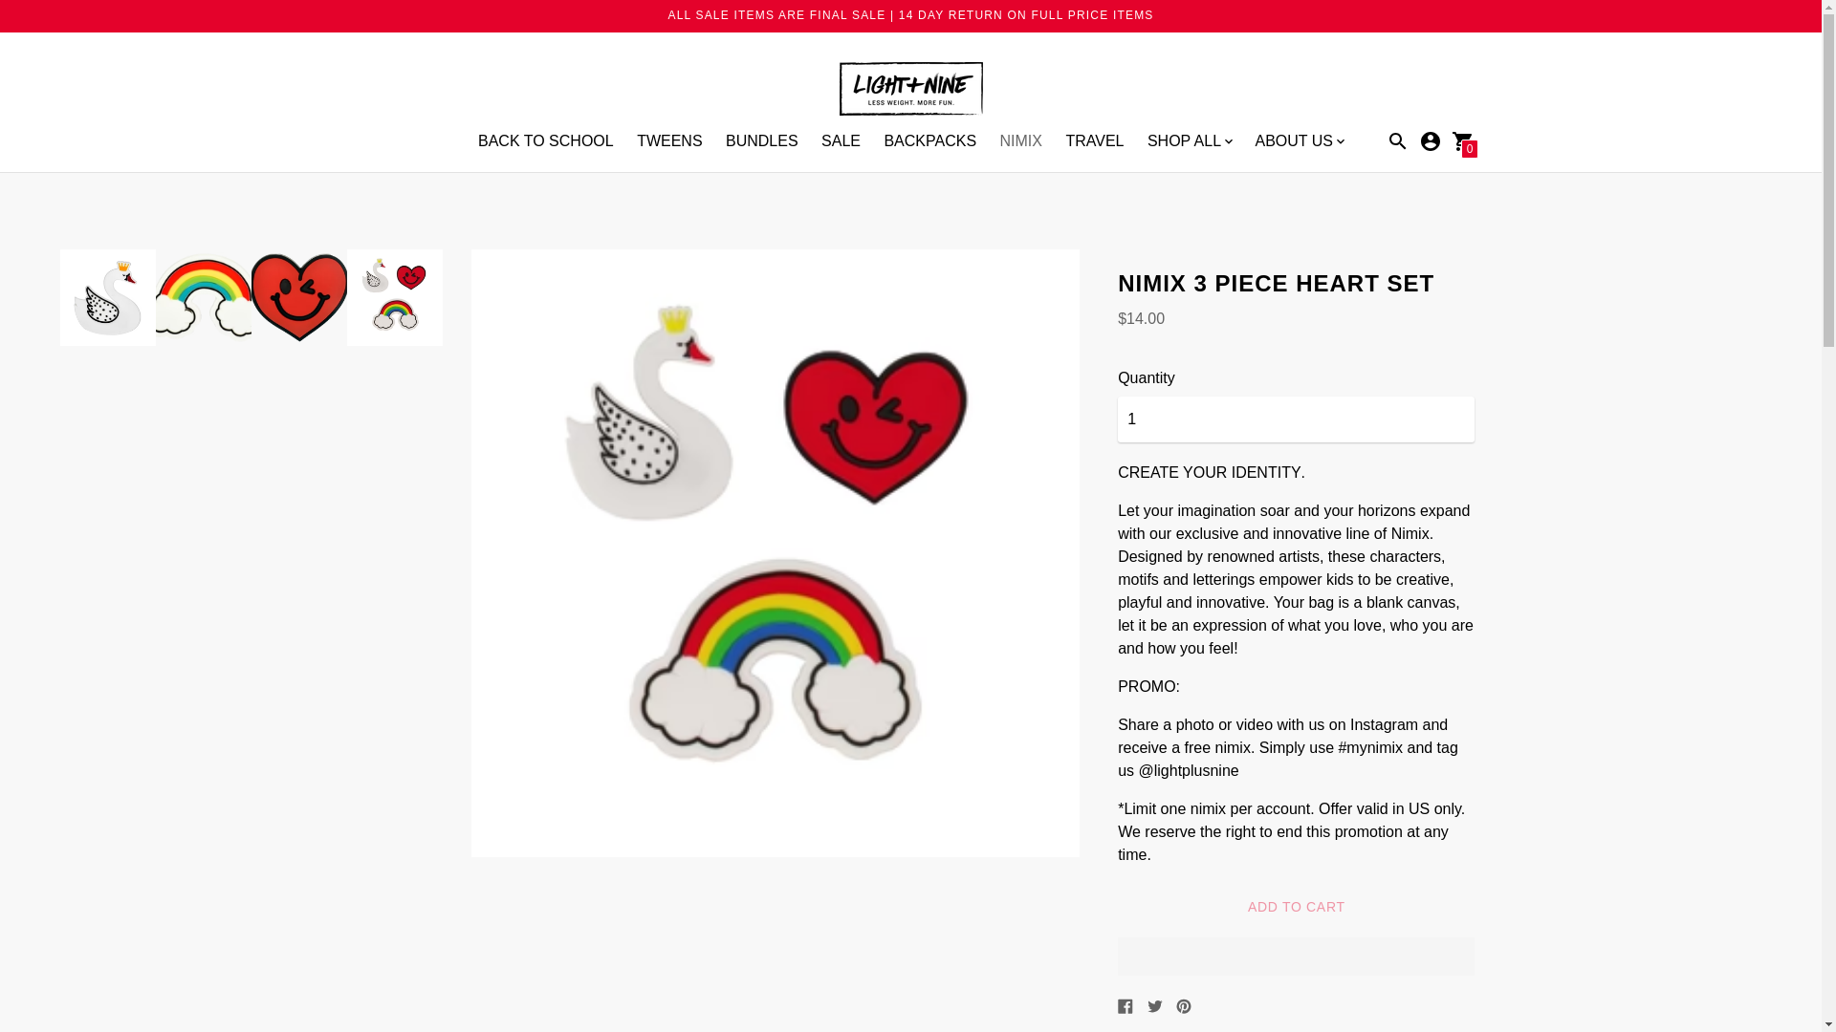 The width and height of the screenshot is (1836, 1032). I want to click on SALE, so click(841, 140).